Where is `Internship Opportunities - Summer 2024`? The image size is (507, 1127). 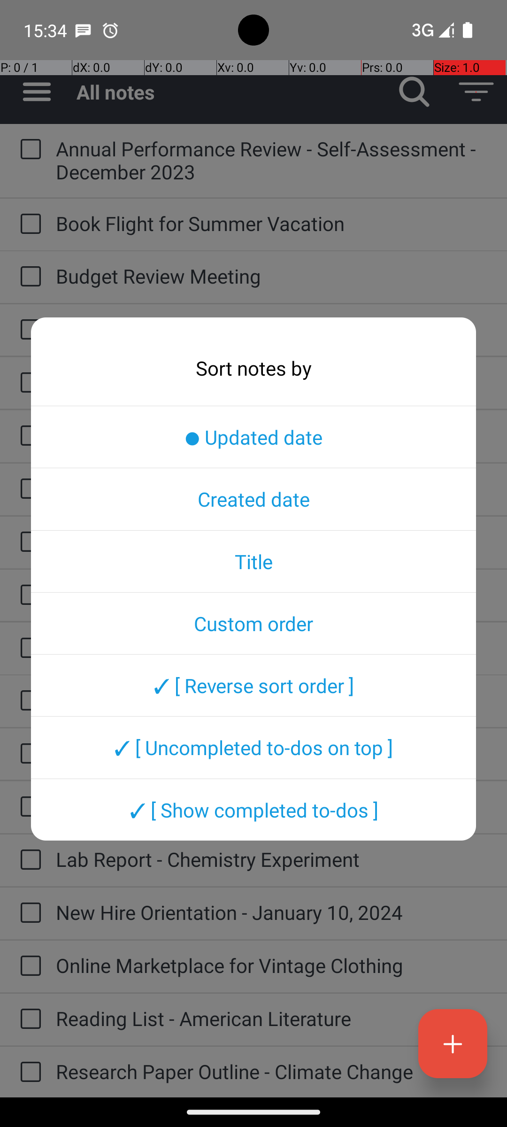
Internship Opportunities - Summer 2024 is located at coordinates (272, 806).